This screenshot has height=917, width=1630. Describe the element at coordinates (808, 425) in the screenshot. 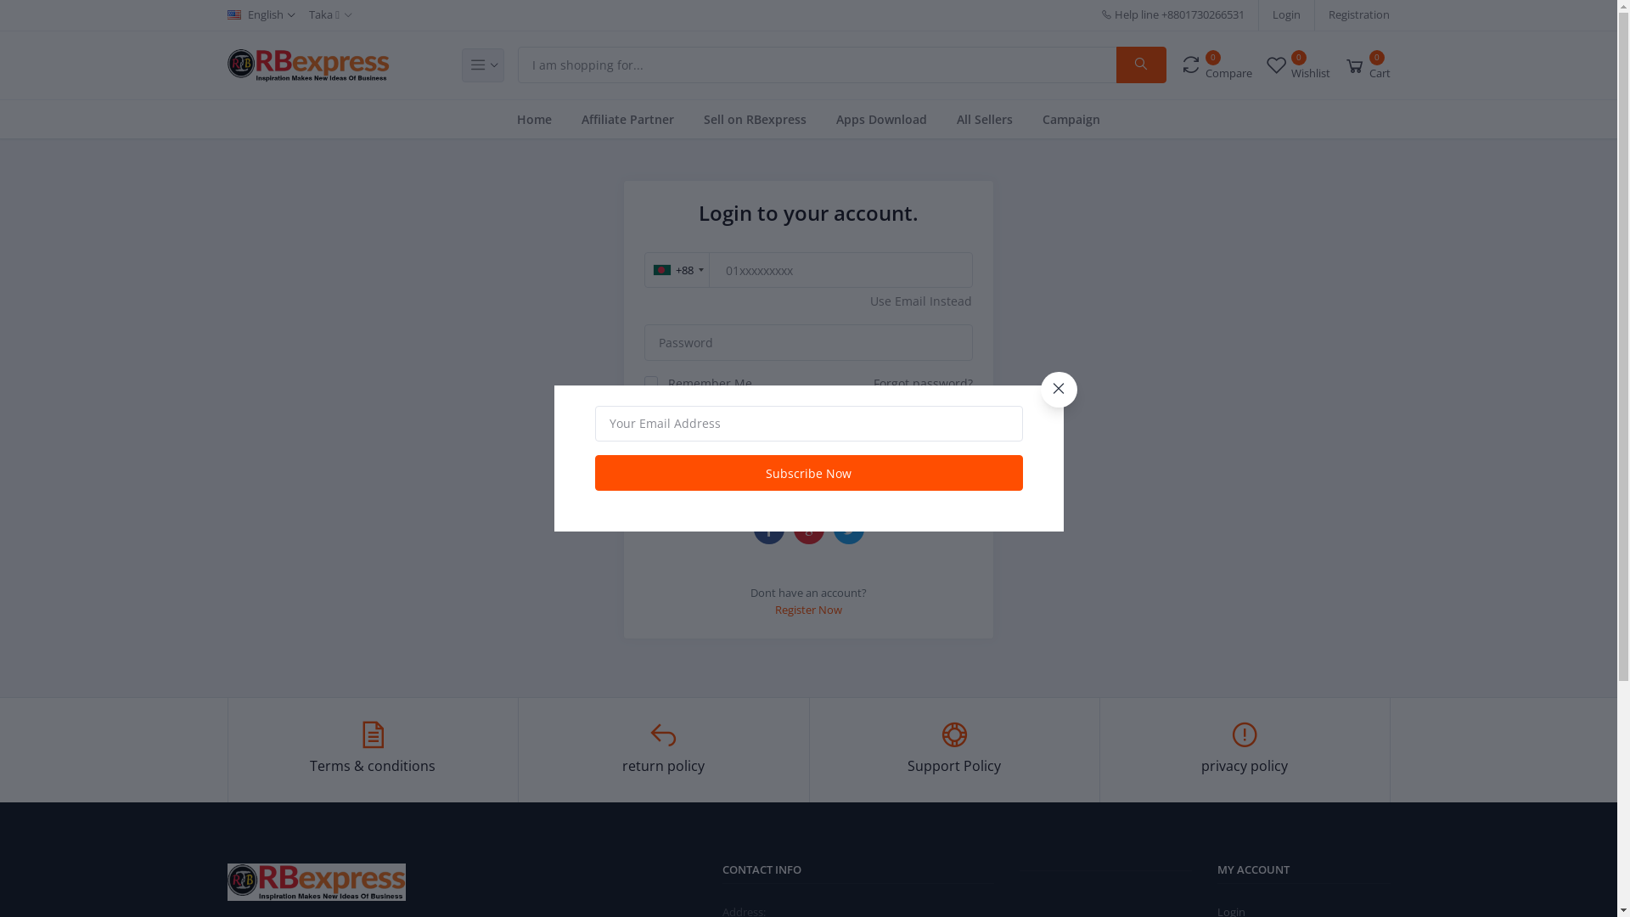

I see `Login` at that location.